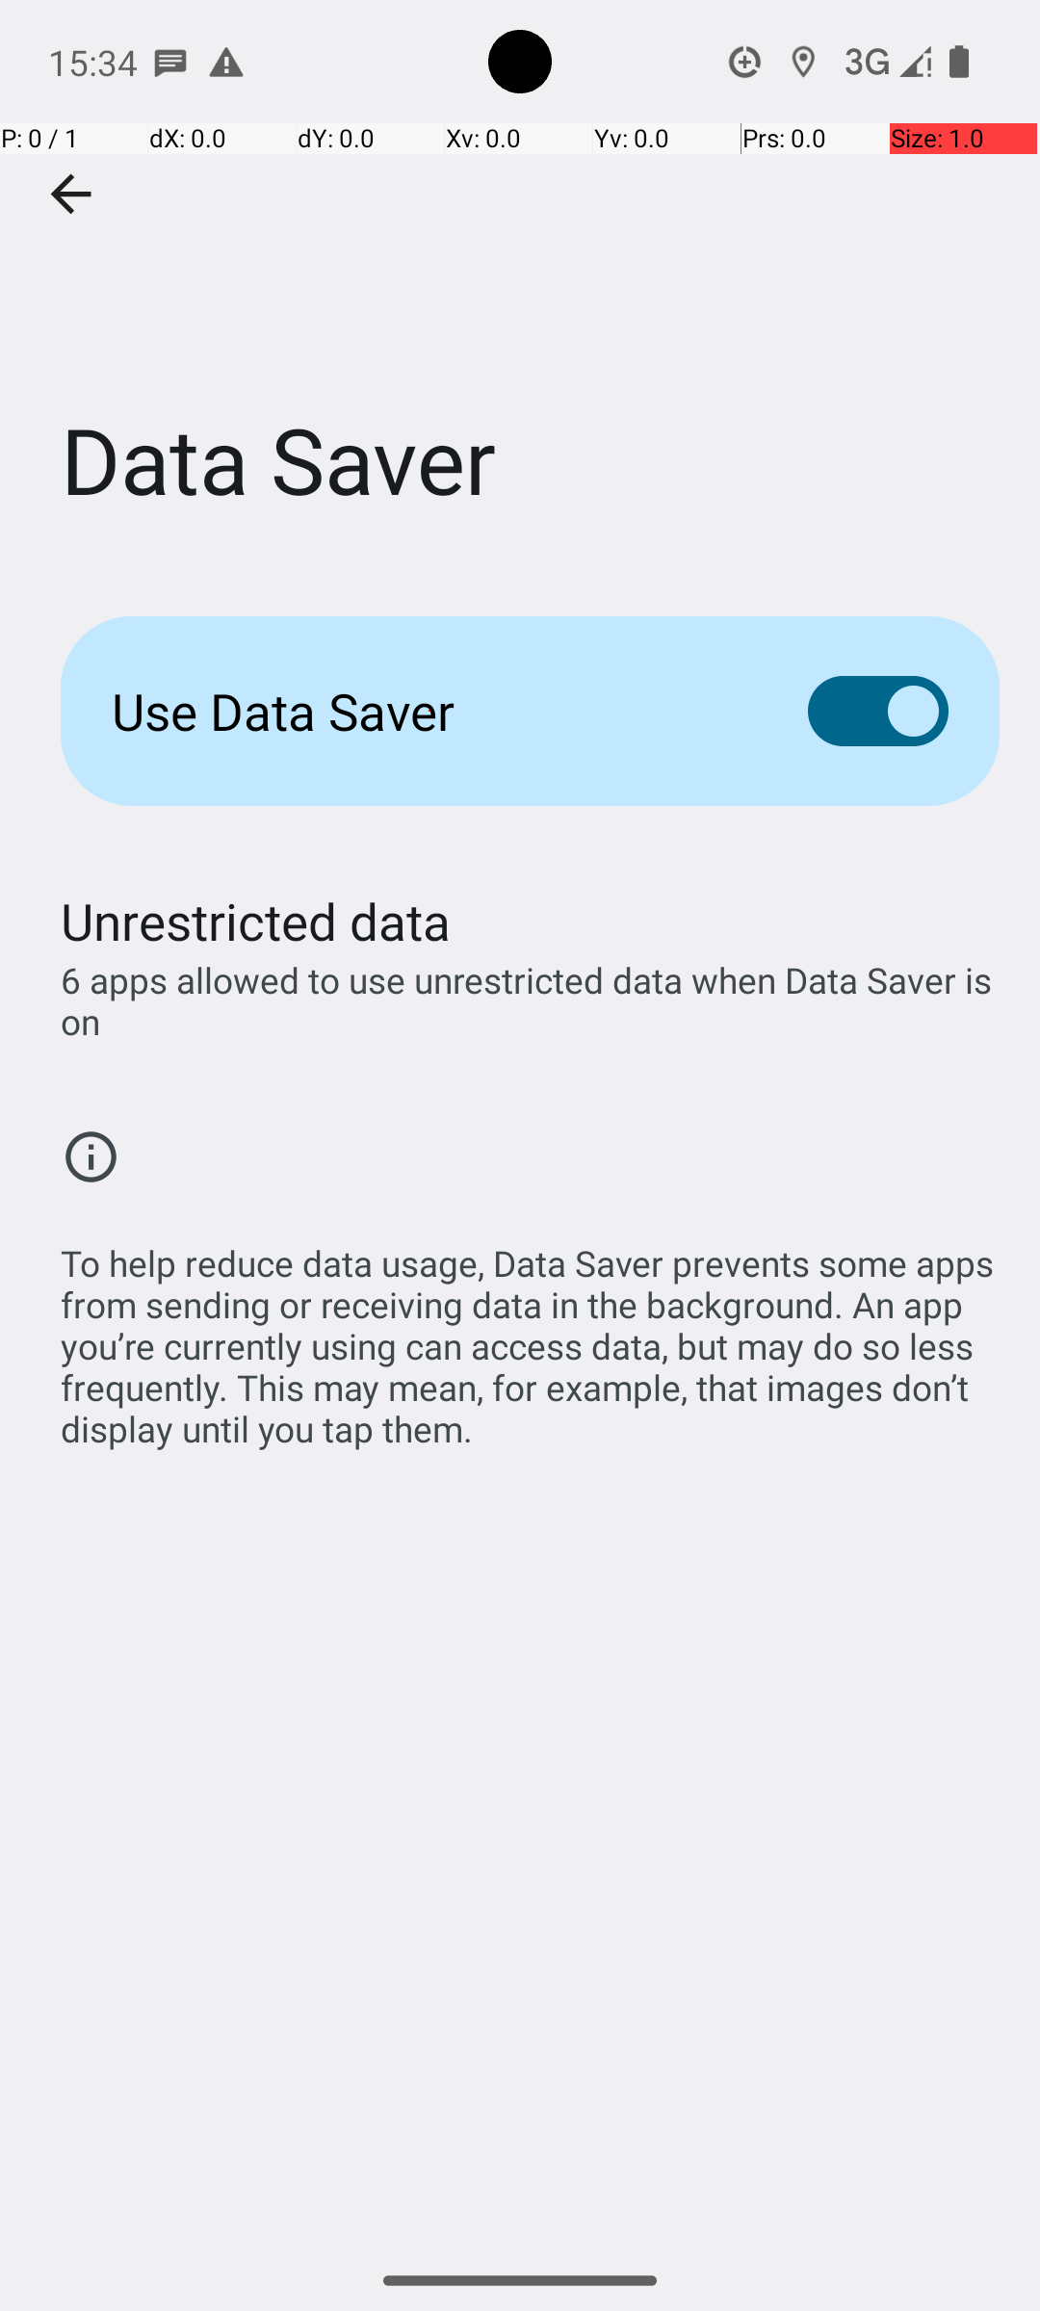  What do you see at coordinates (429, 711) in the screenshot?
I see `Use Data Saver` at bounding box center [429, 711].